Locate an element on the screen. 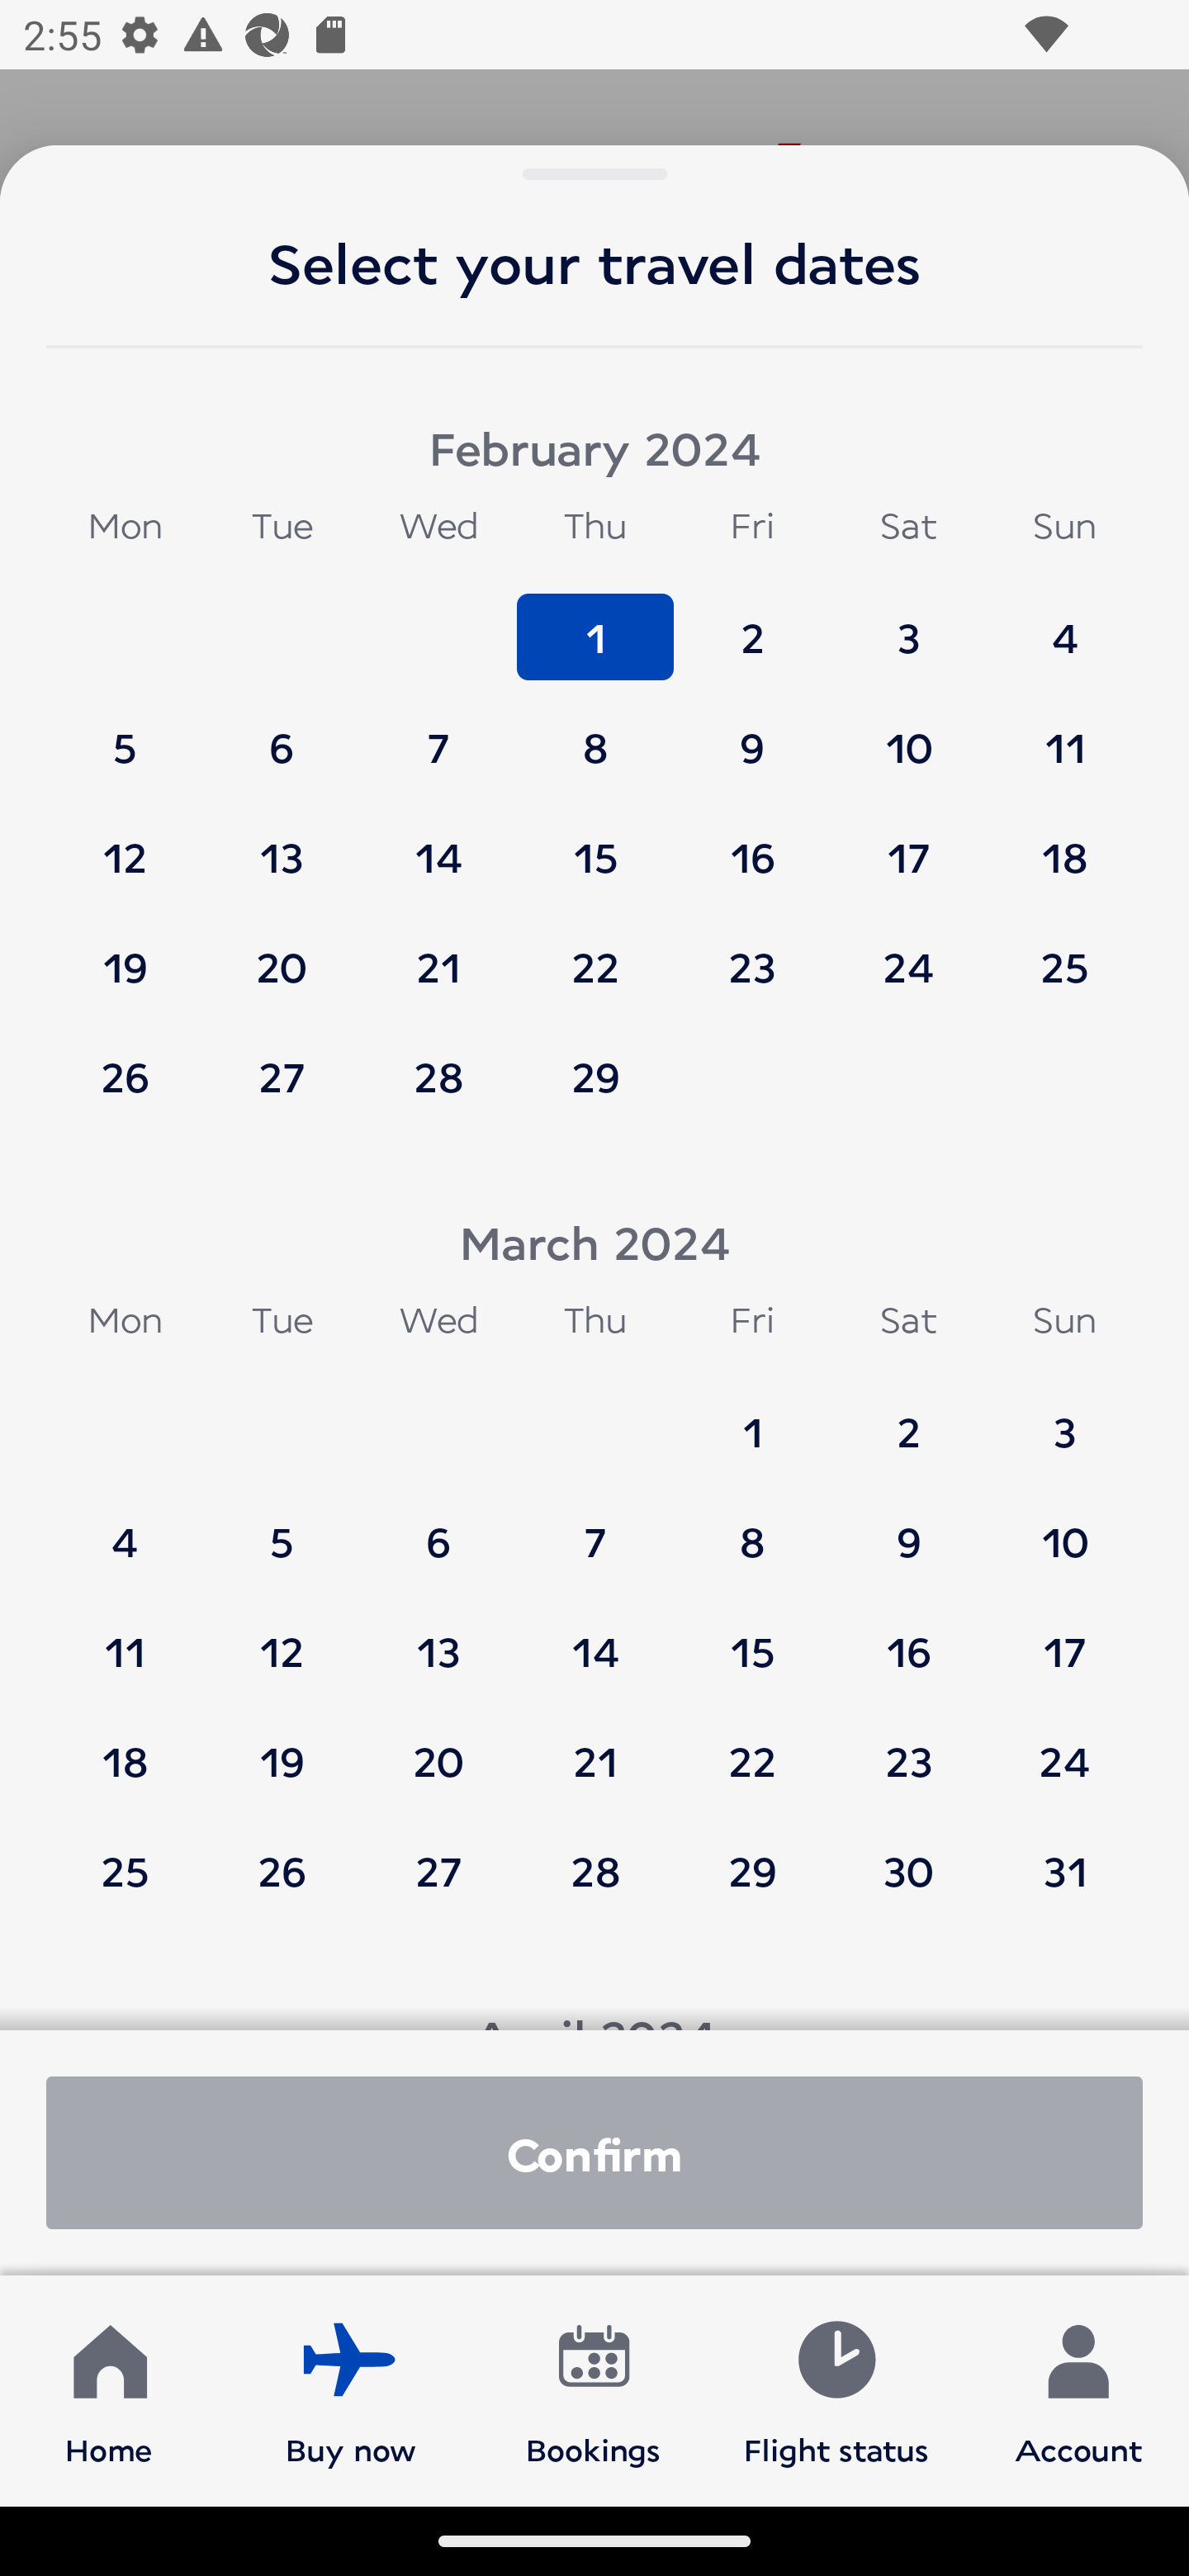 The image size is (1189, 2576). 22 is located at coordinates (595, 951).